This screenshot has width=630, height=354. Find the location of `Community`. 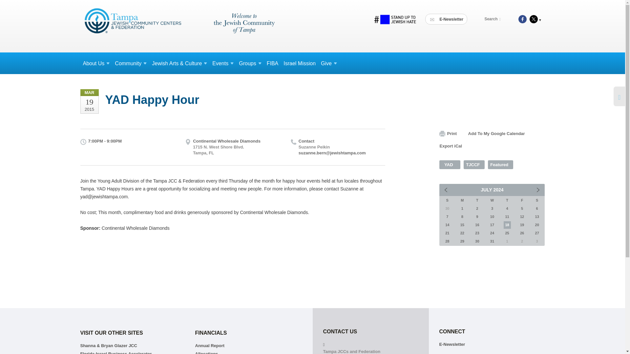

Community is located at coordinates (131, 63).